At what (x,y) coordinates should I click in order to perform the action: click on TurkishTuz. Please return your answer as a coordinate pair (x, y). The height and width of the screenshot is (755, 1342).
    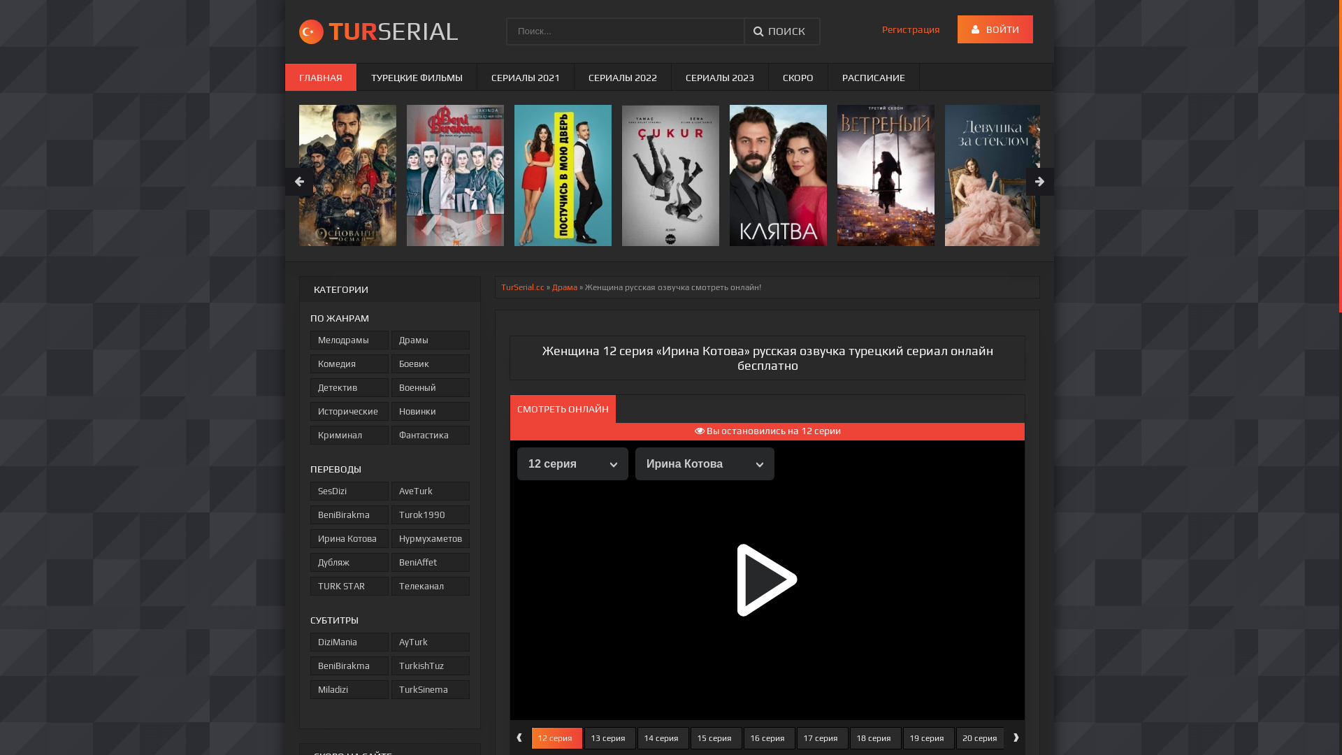
    Looking at the image, I should click on (431, 666).